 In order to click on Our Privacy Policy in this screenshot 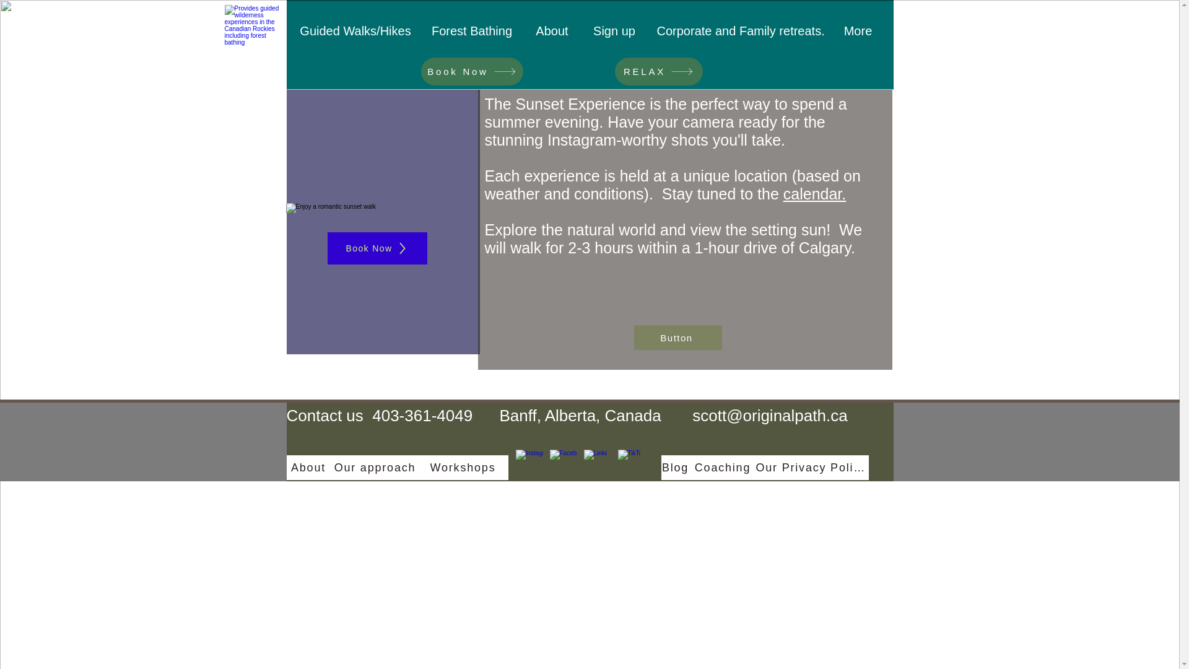, I will do `click(811, 468)`.